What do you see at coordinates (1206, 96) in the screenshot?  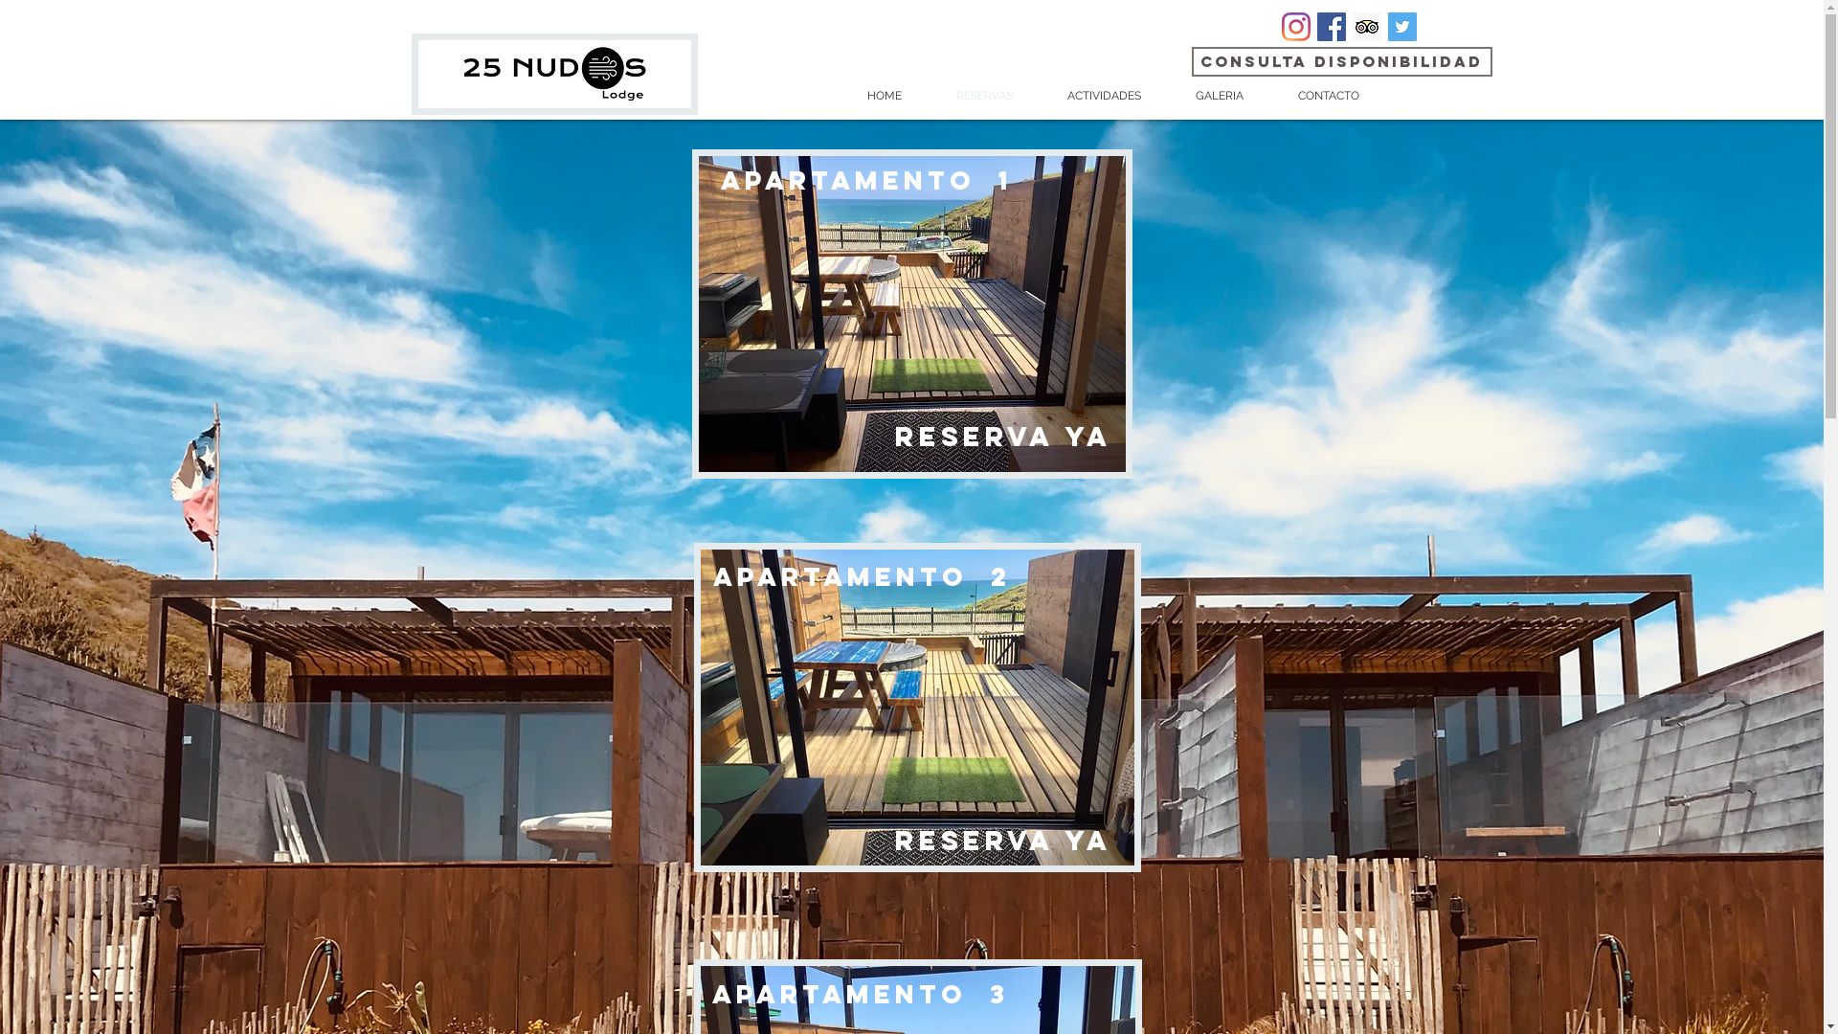 I see `GALERIA` at bounding box center [1206, 96].